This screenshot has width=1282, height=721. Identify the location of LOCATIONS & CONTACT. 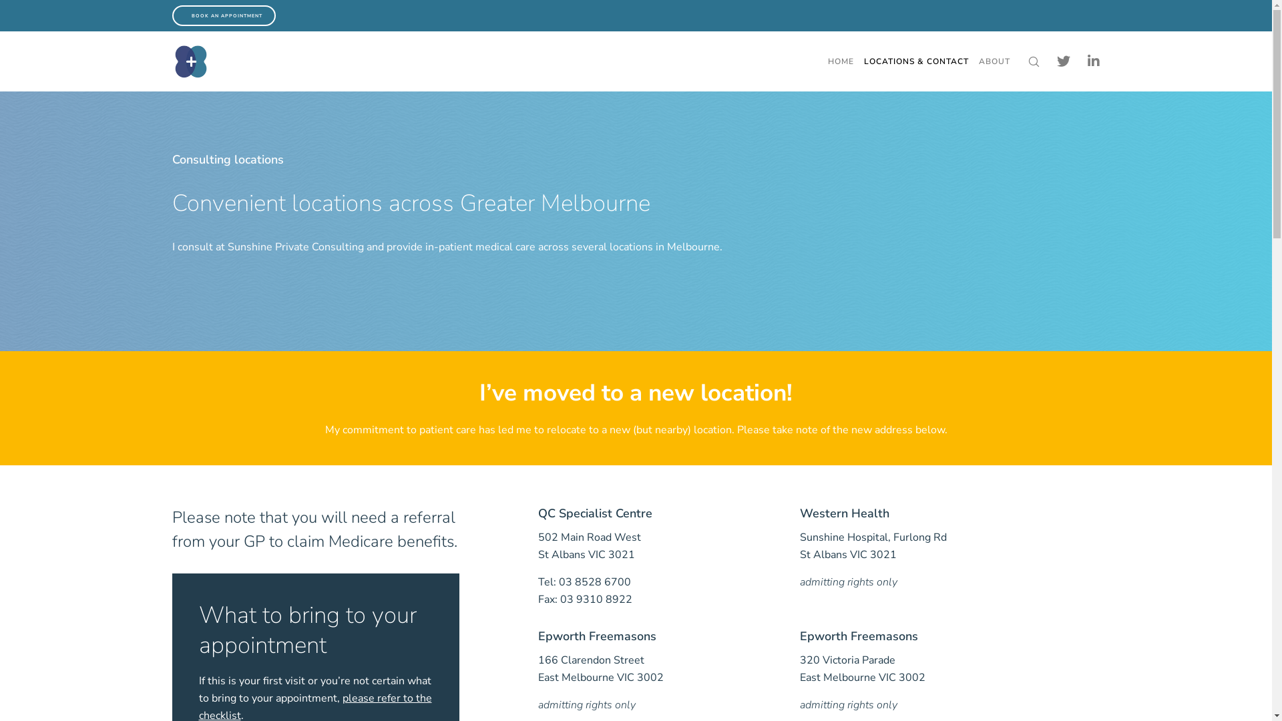
(916, 61).